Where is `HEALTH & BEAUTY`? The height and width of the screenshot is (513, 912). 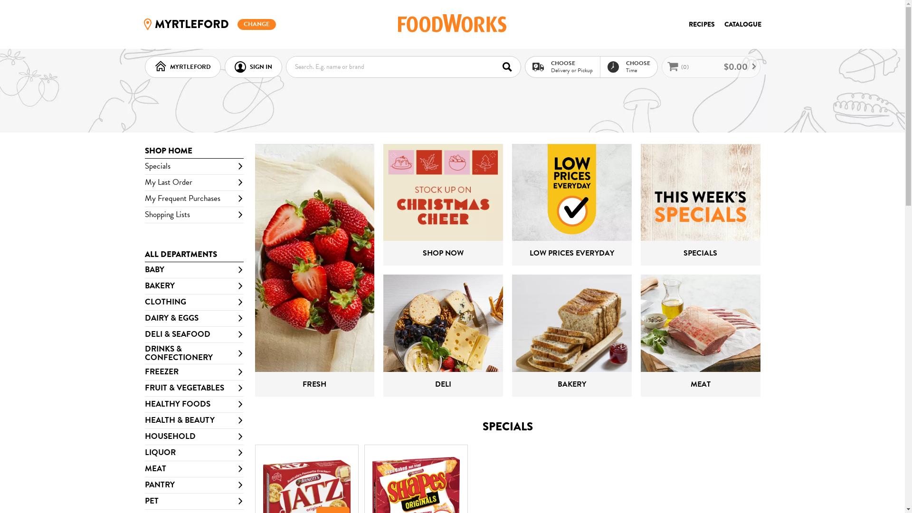
HEALTH & BEAUTY is located at coordinates (194, 420).